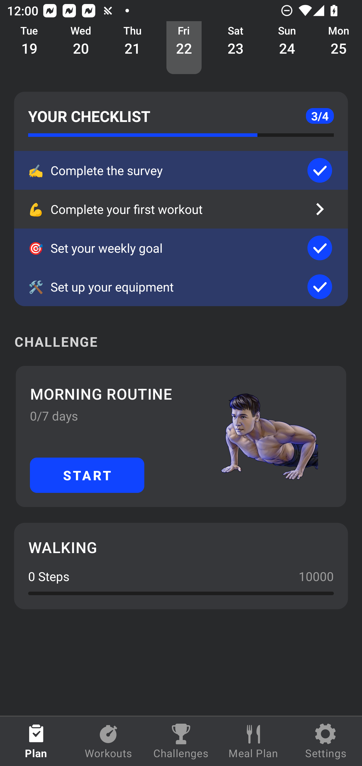 The width and height of the screenshot is (362, 766). I want to click on Mon 25, so click(337, 48).